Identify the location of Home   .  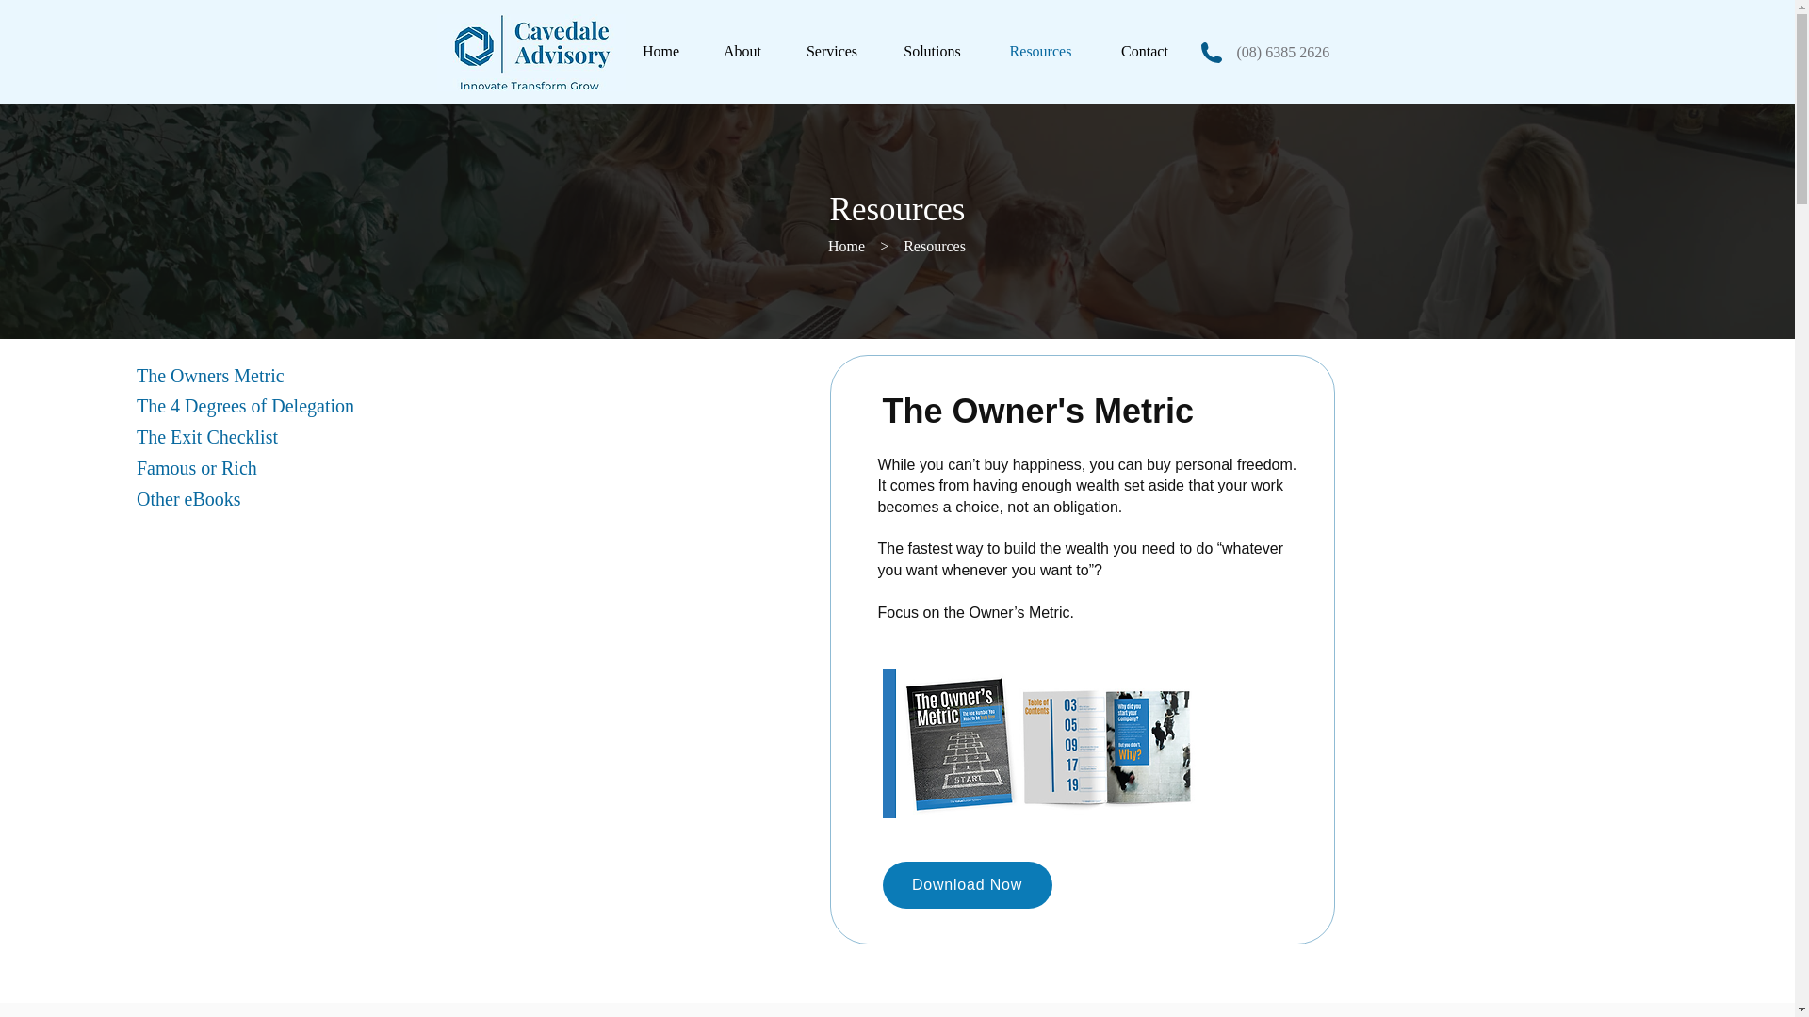
(854, 246).